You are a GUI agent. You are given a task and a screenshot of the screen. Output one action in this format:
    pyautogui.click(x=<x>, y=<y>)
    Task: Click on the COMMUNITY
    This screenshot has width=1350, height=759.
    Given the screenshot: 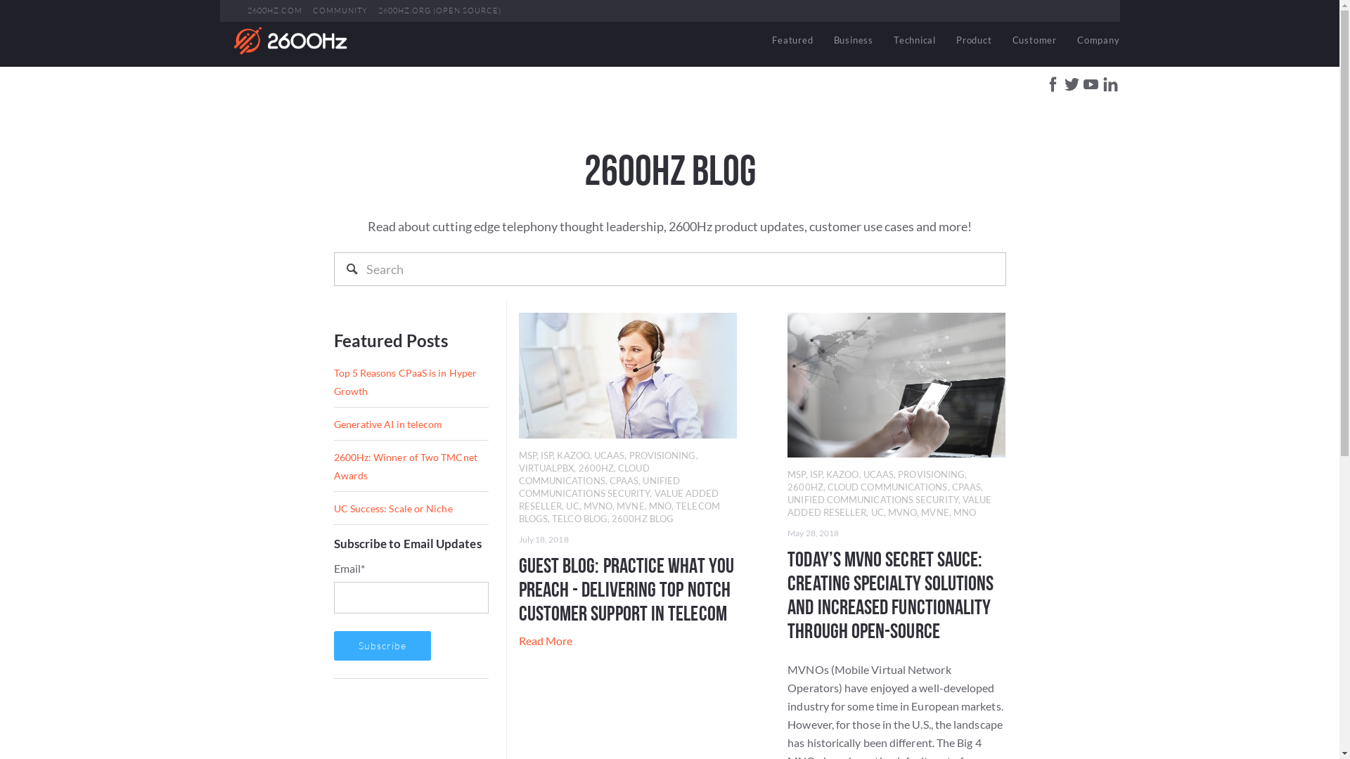 What is the action you would take?
    pyautogui.click(x=340, y=11)
    